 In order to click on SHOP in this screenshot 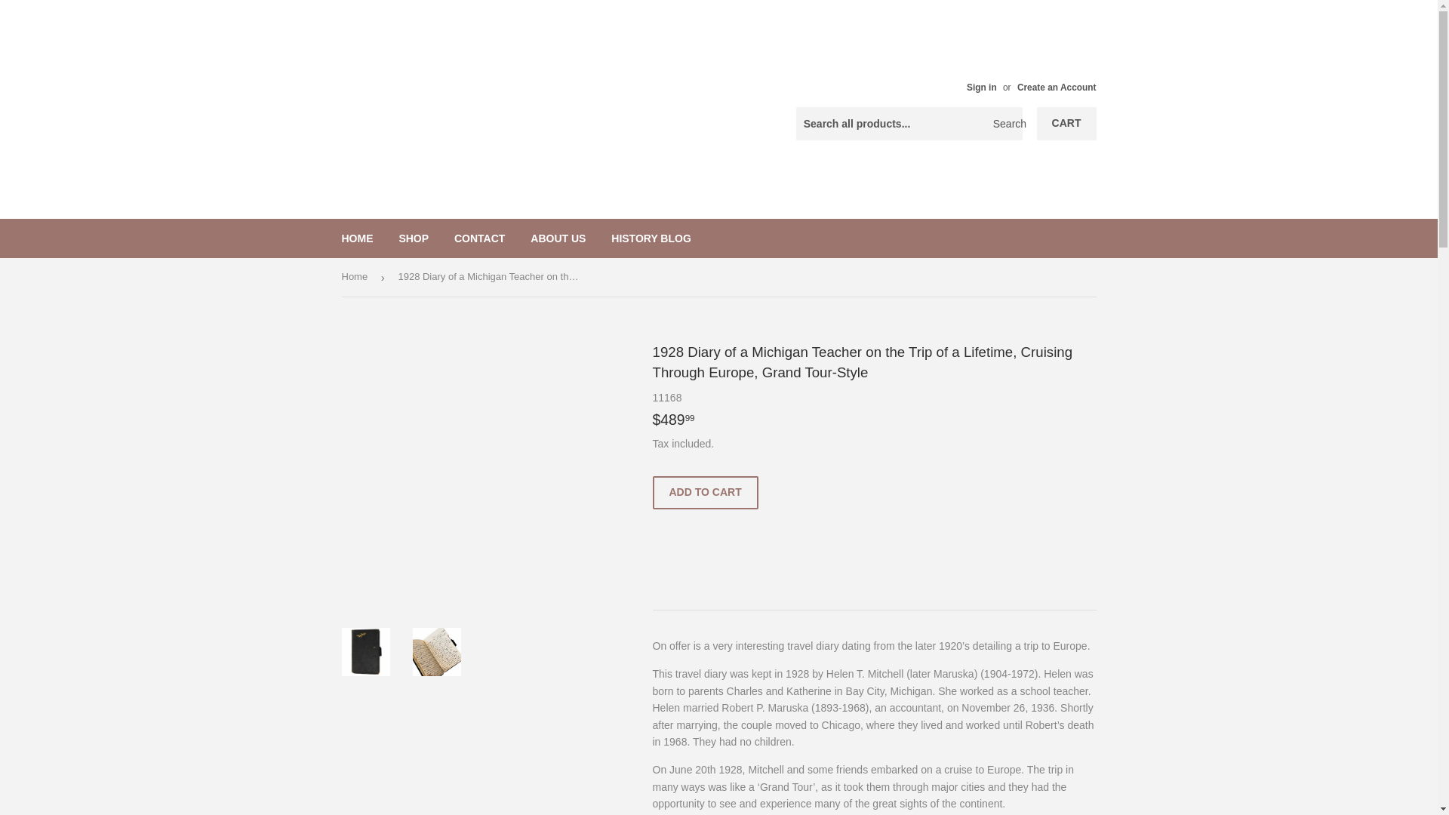, I will do `click(414, 238)`.